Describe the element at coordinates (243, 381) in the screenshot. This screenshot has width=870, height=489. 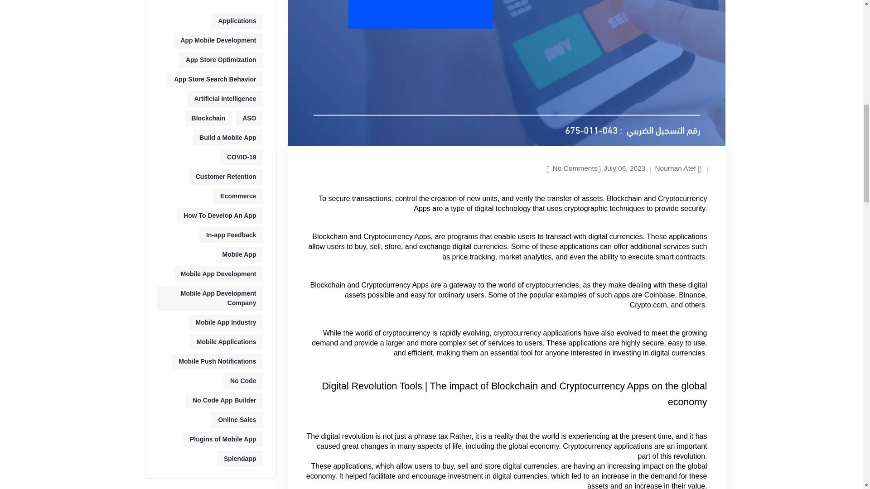
I see `No Code` at that location.